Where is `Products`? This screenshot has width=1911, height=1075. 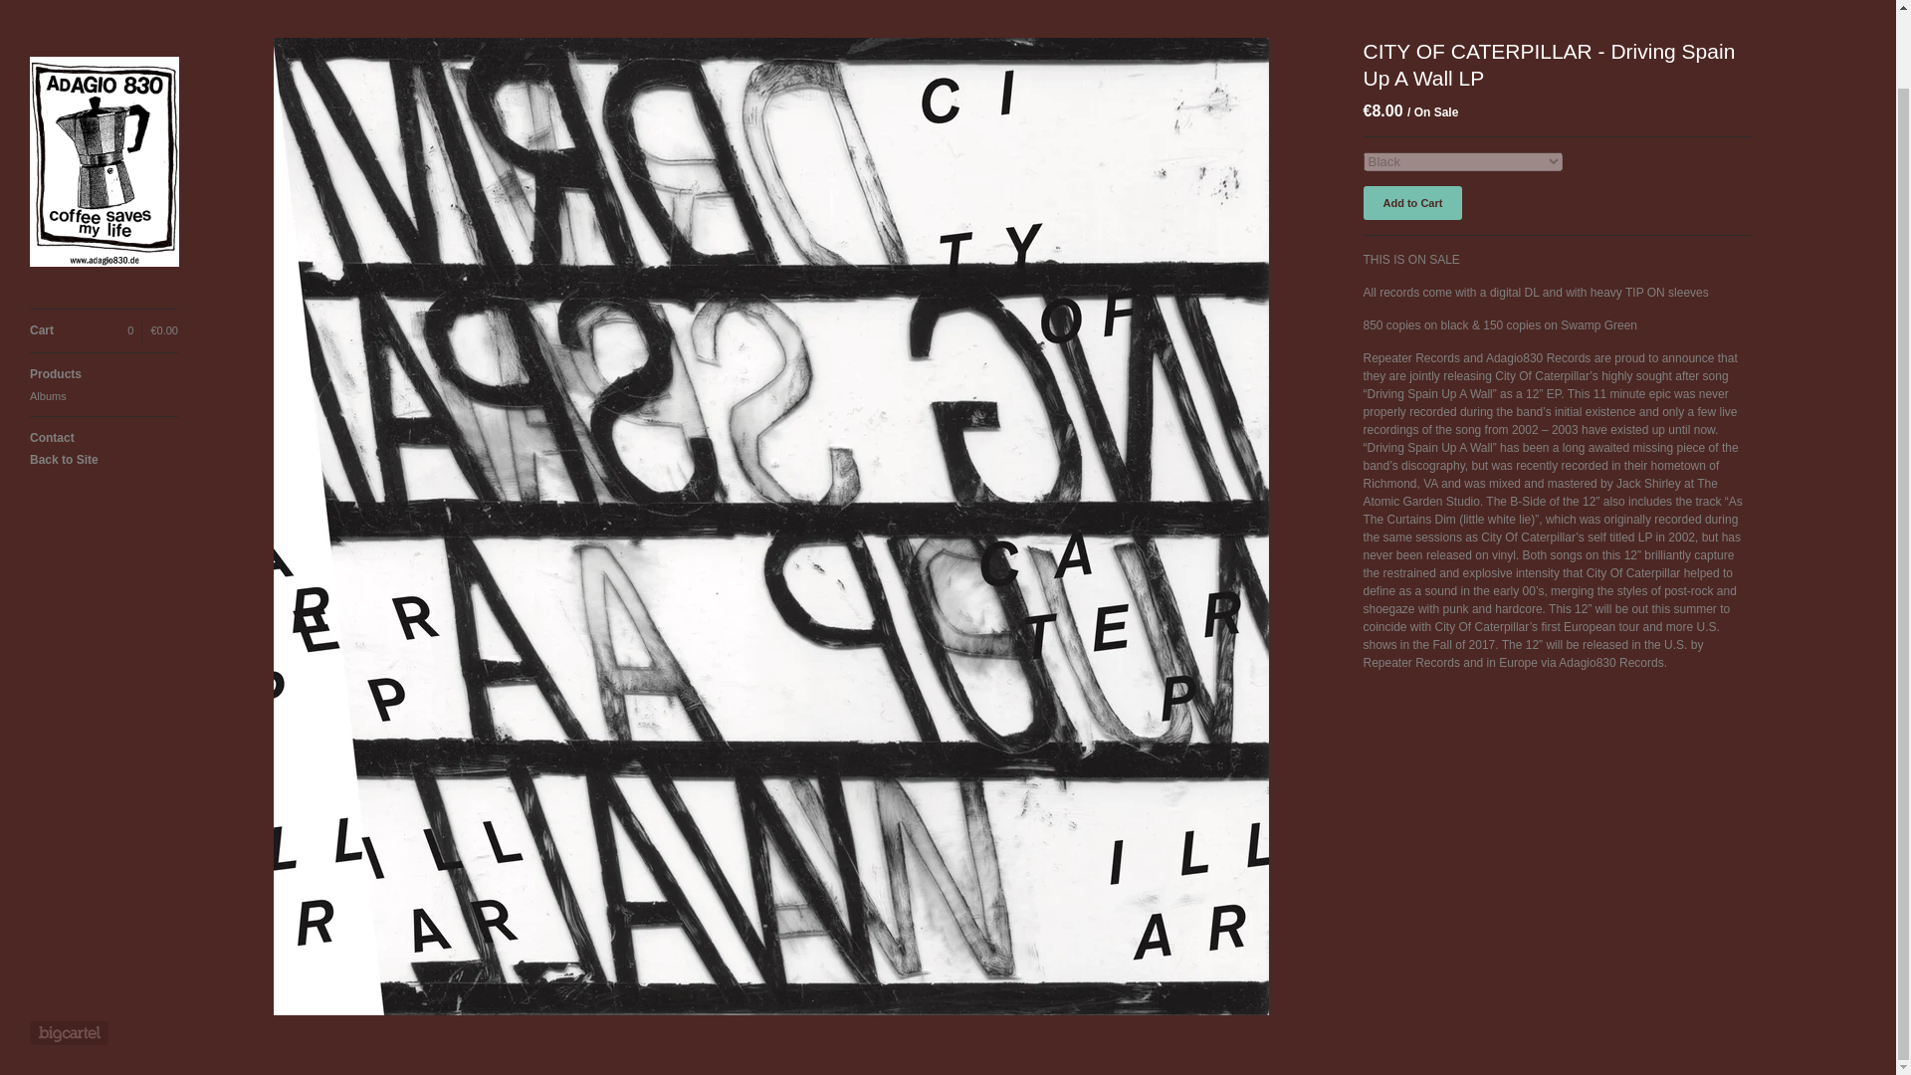 Products is located at coordinates (104, 293).